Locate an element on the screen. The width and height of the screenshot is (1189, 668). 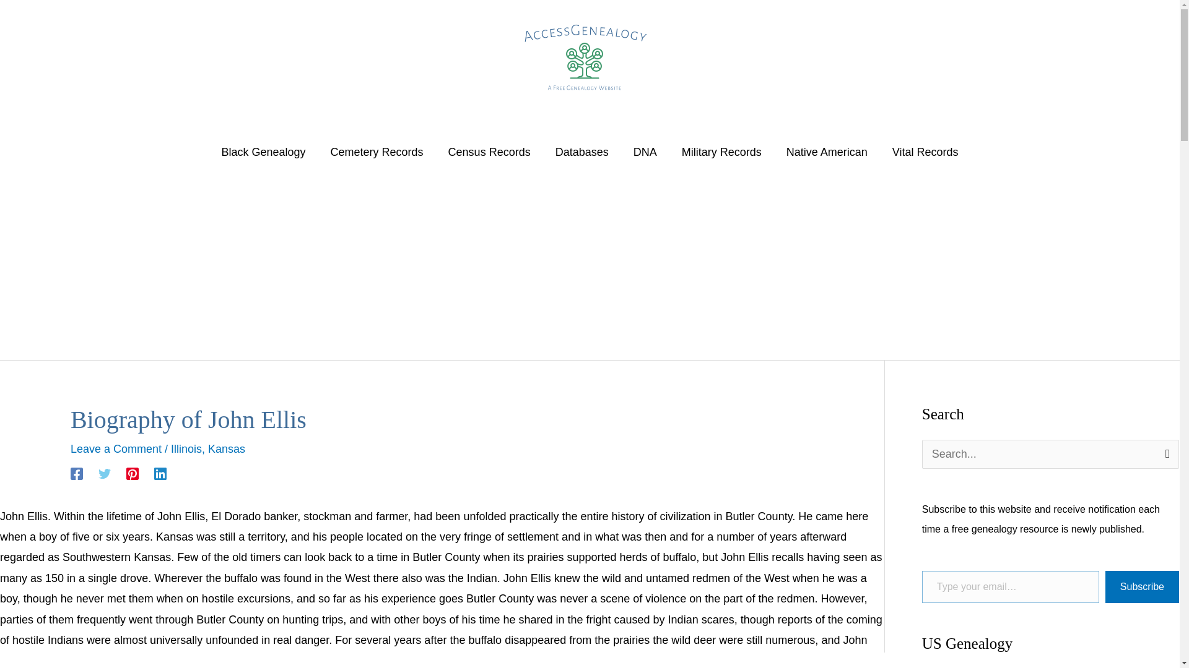
DNA is located at coordinates (645, 152).